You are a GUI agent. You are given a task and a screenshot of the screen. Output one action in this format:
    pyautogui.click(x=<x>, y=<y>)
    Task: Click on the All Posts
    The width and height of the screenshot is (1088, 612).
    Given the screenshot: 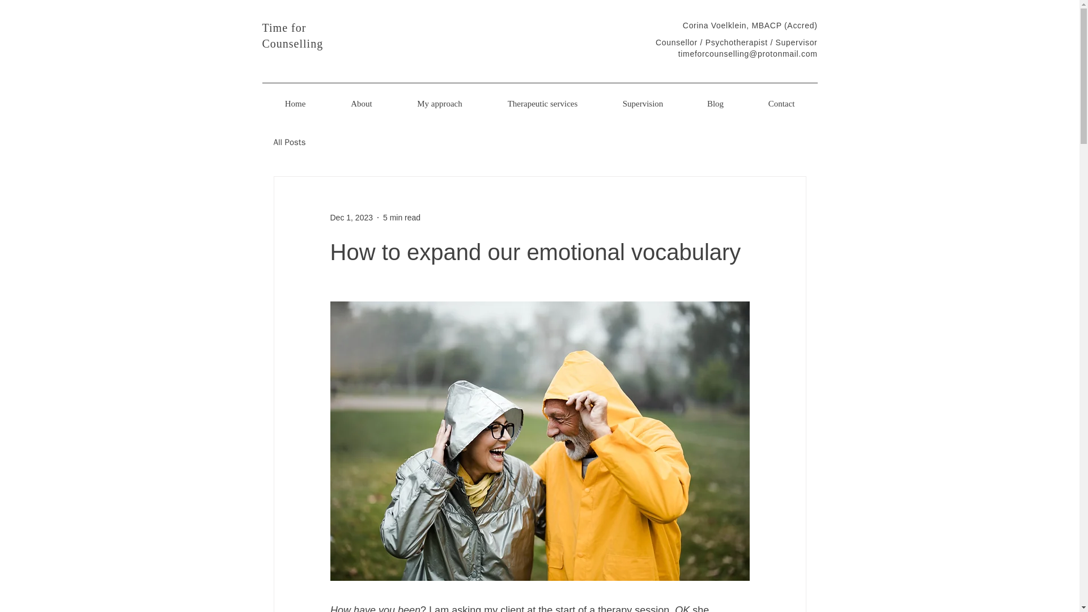 What is the action you would take?
    pyautogui.click(x=289, y=142)
    